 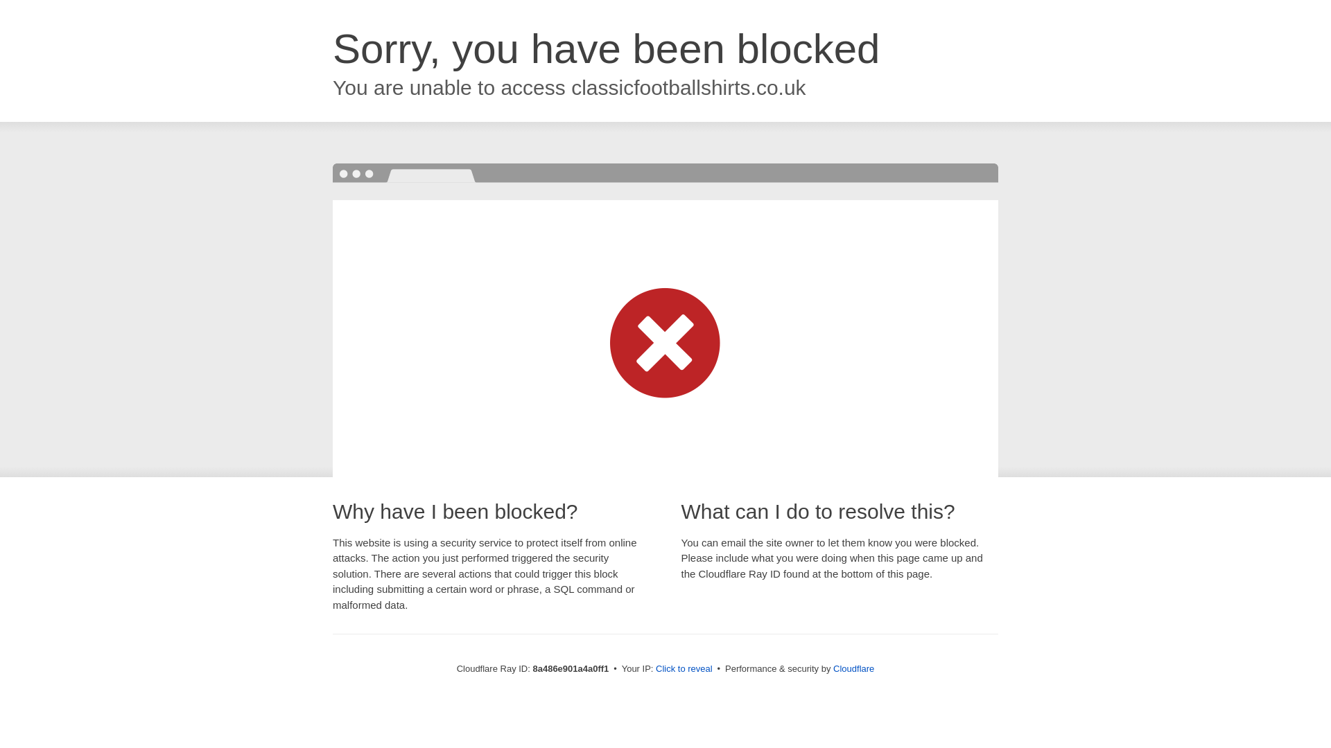 What do you see at coordinates (853, 668) in the screenshot?
I see `Cloudflare` at bounding box center [853, 668].